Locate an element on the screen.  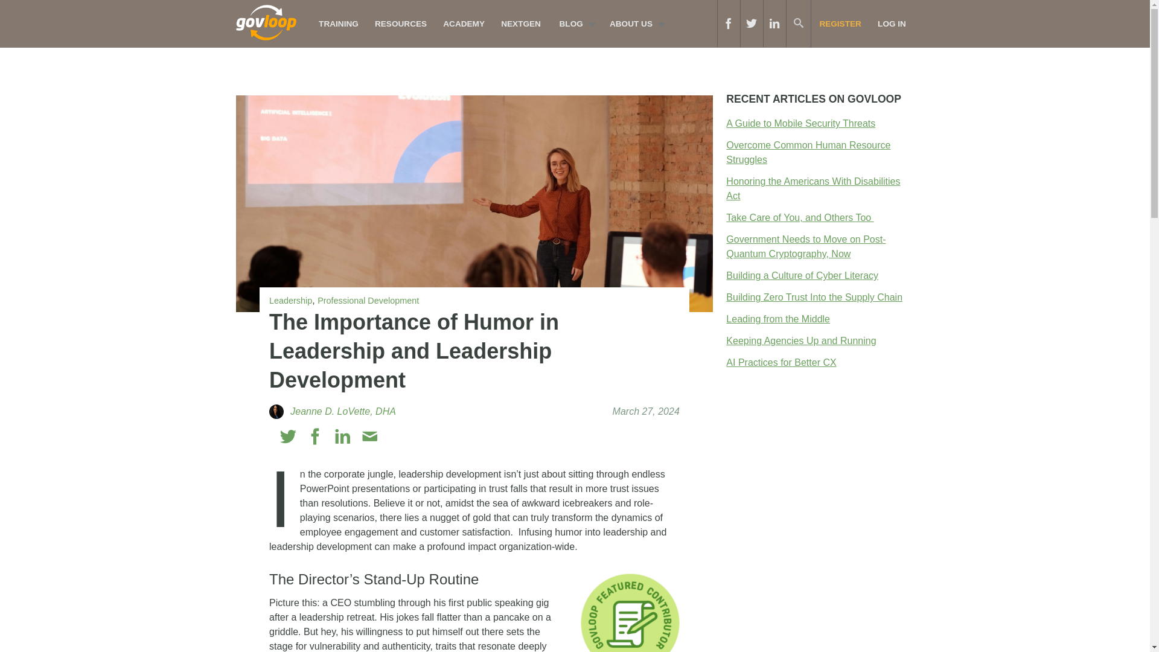
Email is located at coordinates (369, 436).